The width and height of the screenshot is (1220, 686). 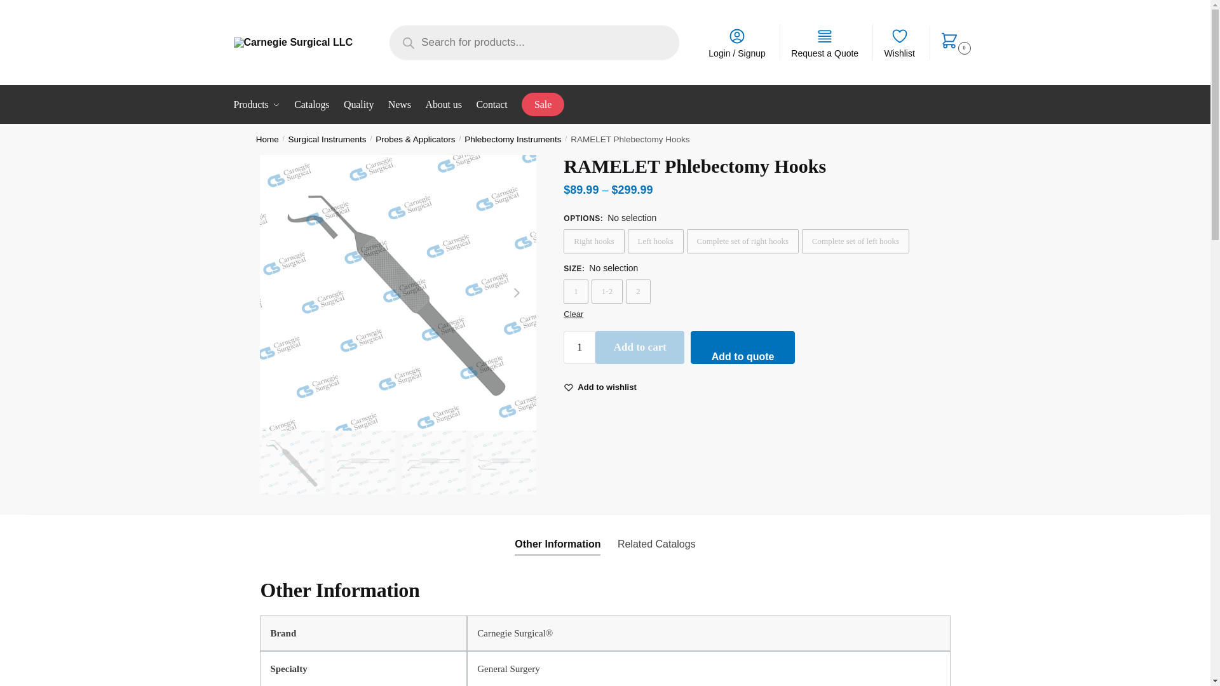 I want to click on 520-42309, so click(x=292, y=462).